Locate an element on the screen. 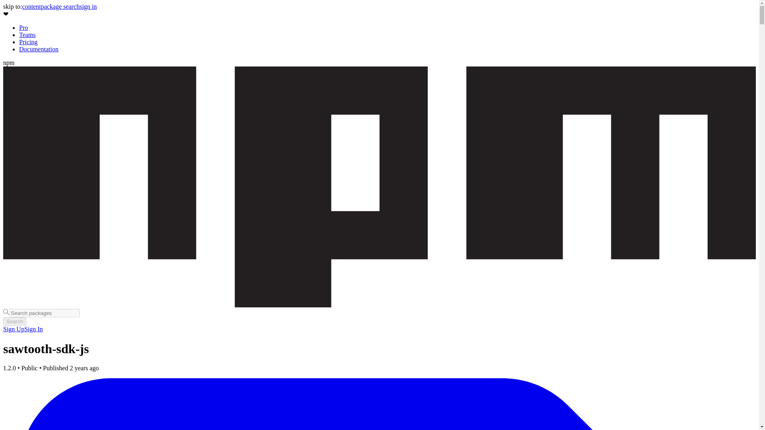 The height and width of the screenshot is (430, 765). Search is located at coordinates (14, 321).